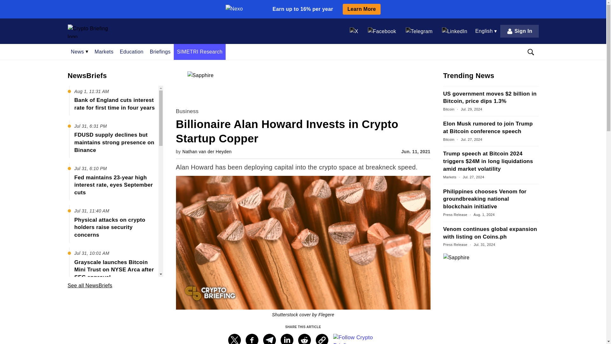 Image resolution: width=611 pixels, height=344 pixels. What do you see at coordinates (362, 9) in the screenshot?
I see `Learn More` at bounding box center [362, 9].